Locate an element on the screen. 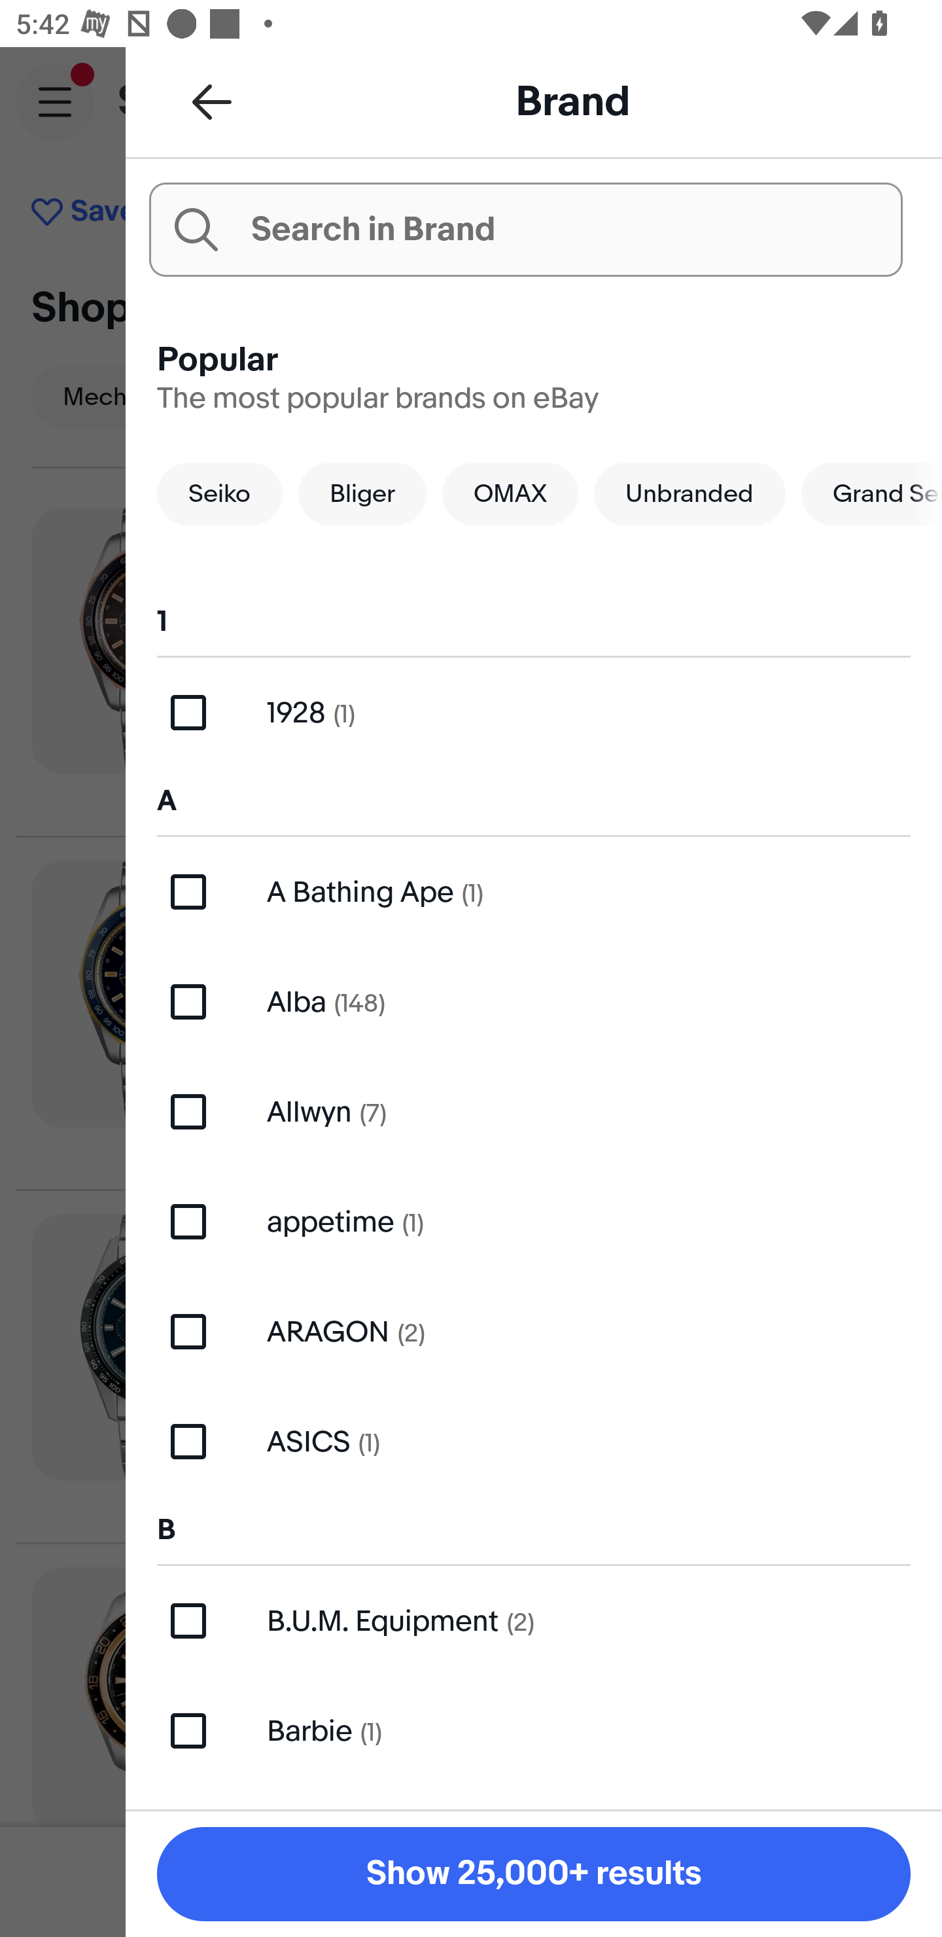 The height and width of the screenshot is (1937, 942). A Bathing Ape (1) is located at coordinates (534, 891).